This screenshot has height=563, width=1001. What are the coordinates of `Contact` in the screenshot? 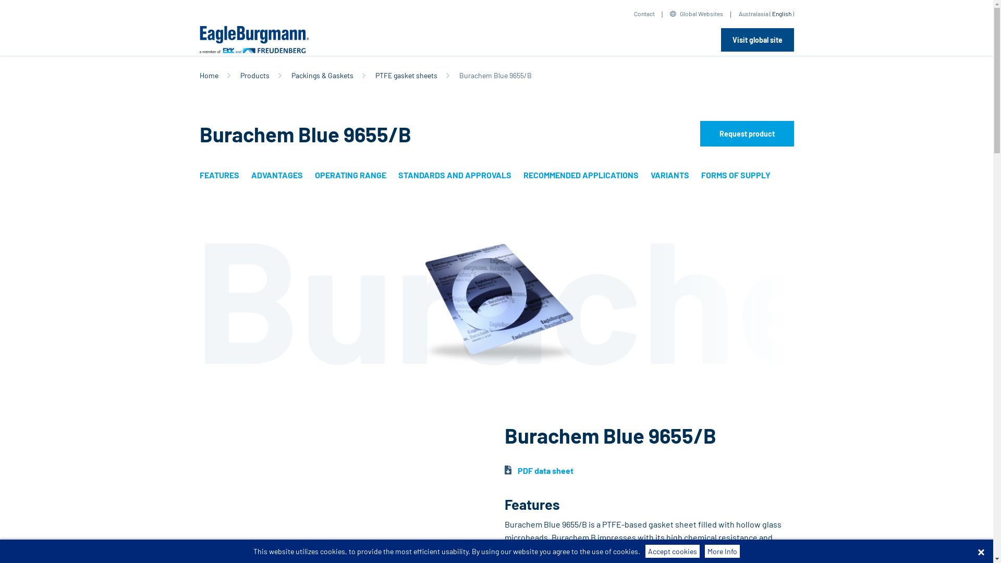 It's located at (644, 14).